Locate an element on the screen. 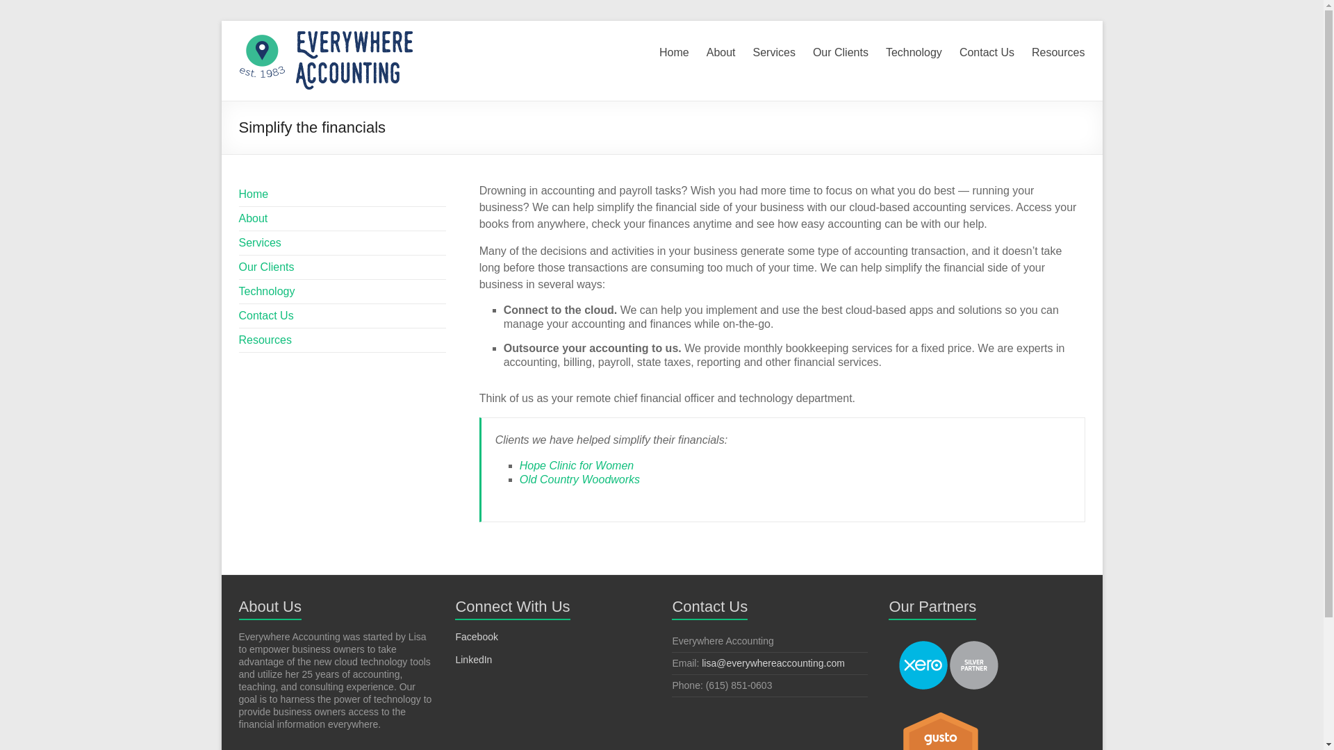 This screenshot has width=1334, height=750. Services is located at coordinates (774, 50).